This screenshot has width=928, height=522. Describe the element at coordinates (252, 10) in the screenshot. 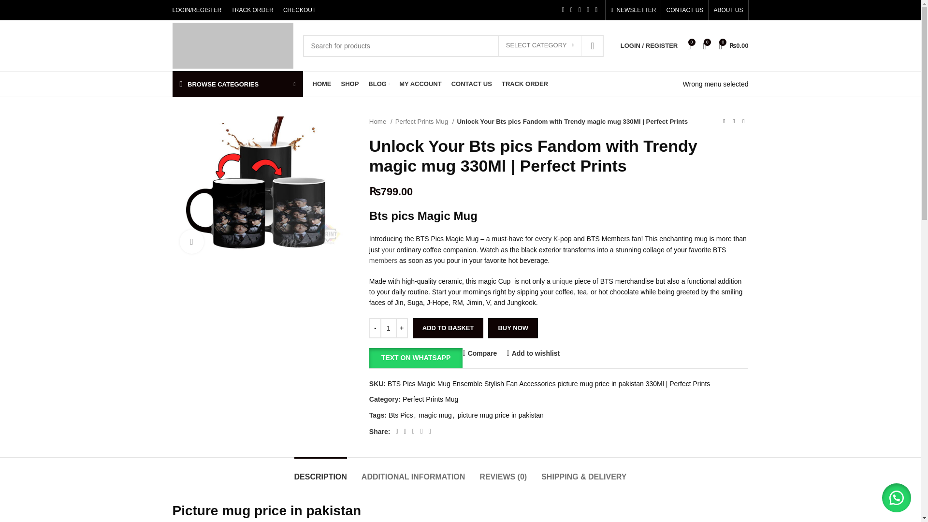

I see `TRACK ORDER` at that location.